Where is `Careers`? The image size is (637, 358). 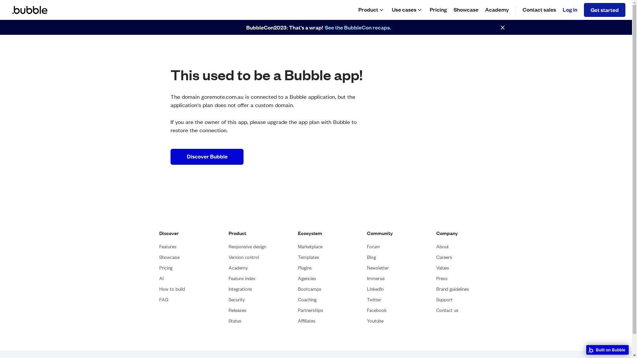 Careers is located at coordinates (444, 257).